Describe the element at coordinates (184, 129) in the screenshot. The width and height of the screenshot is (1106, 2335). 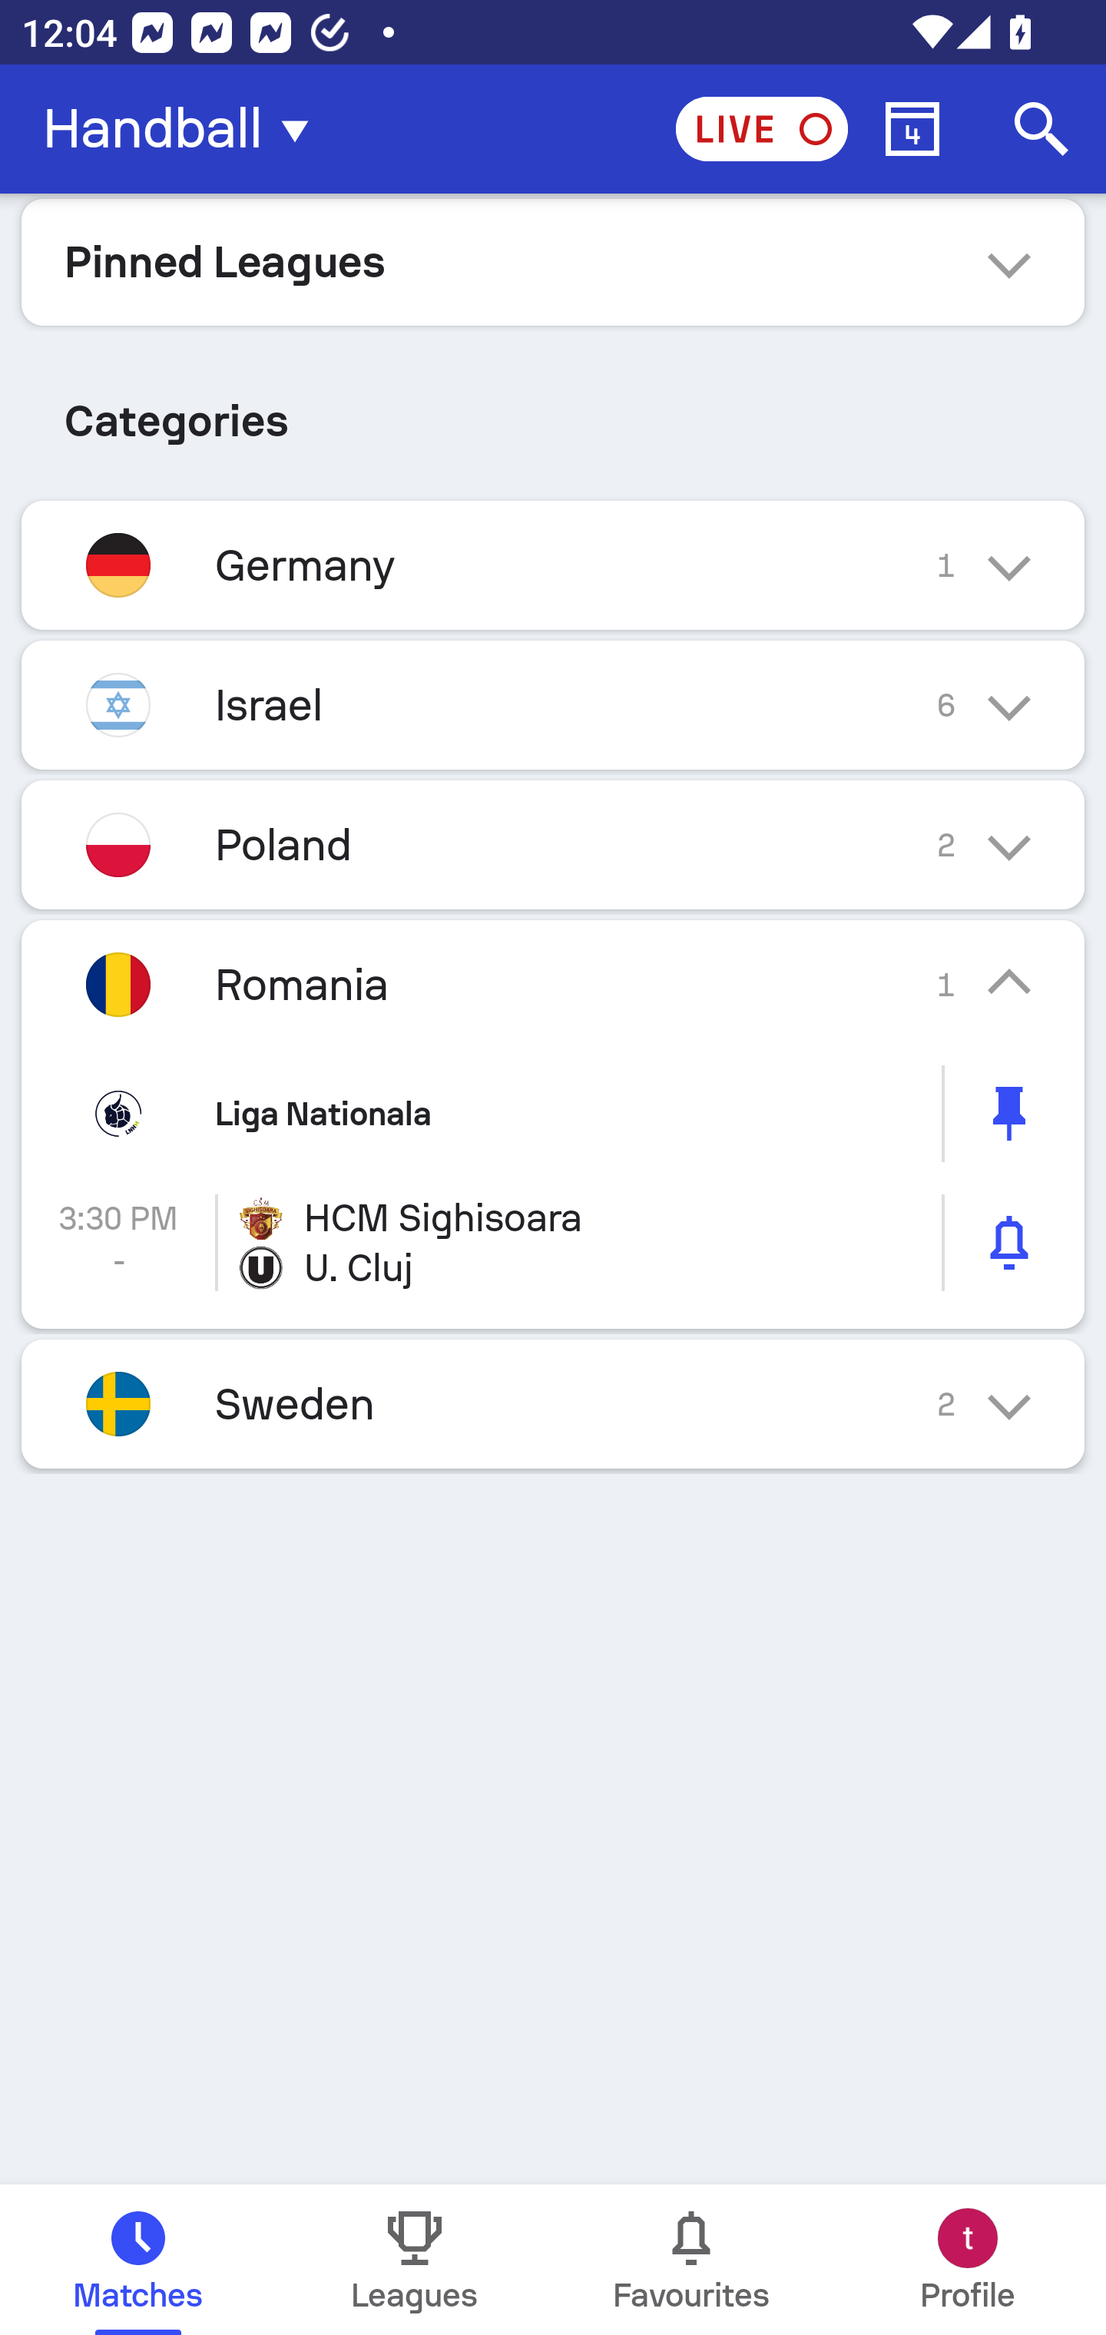
I see `Handball` at that location.